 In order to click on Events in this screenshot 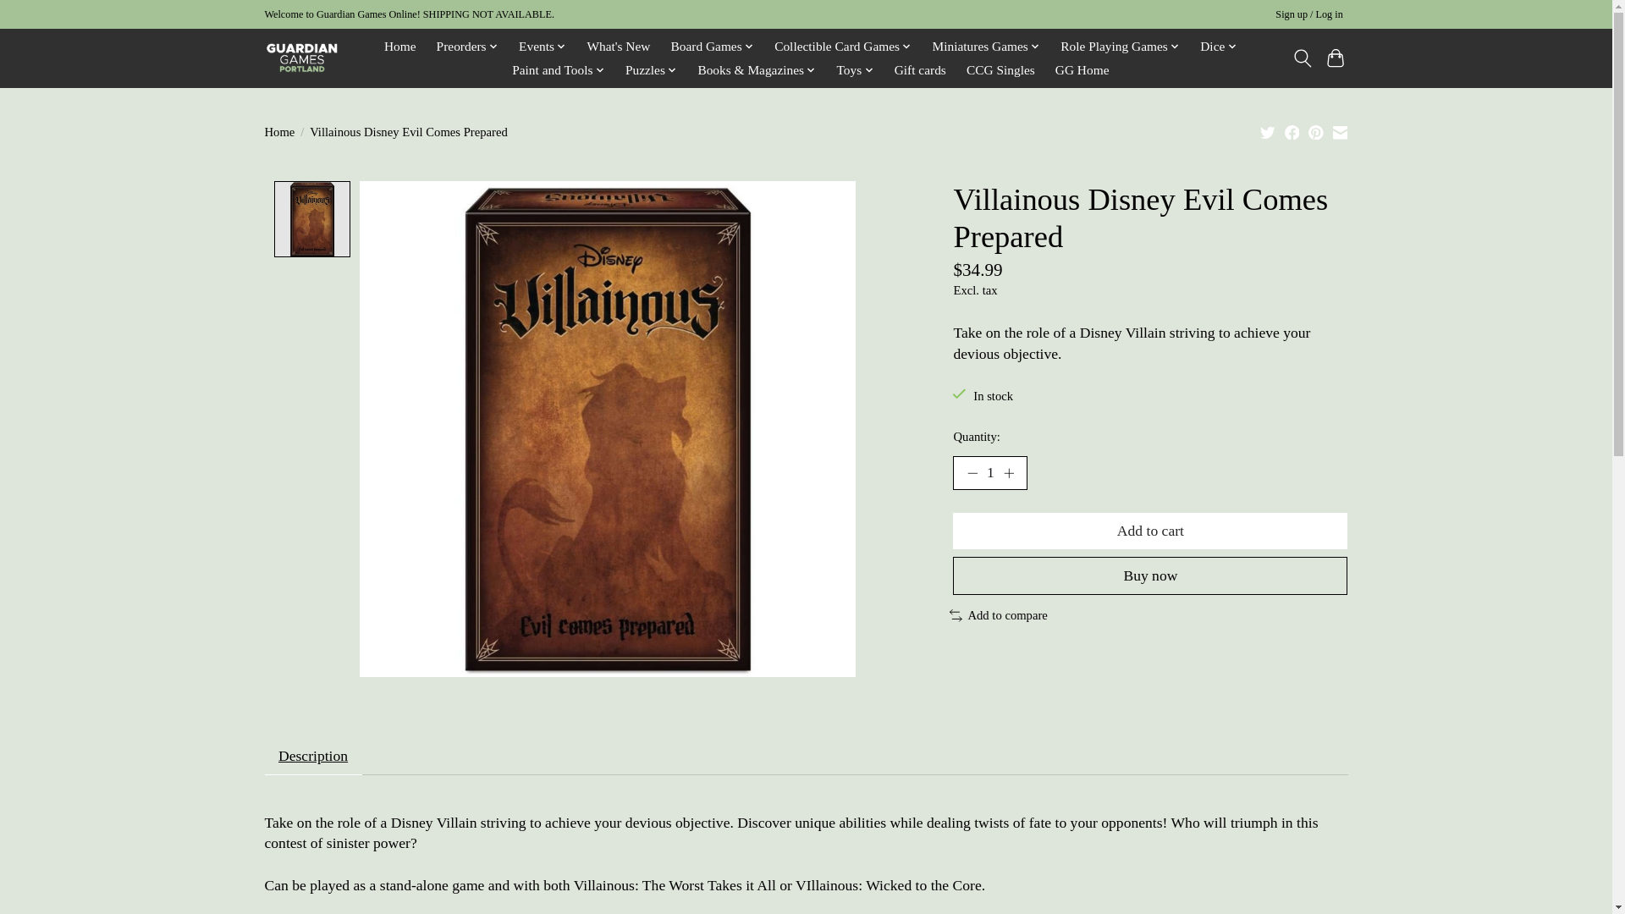, I will do `click(543, 47)`.